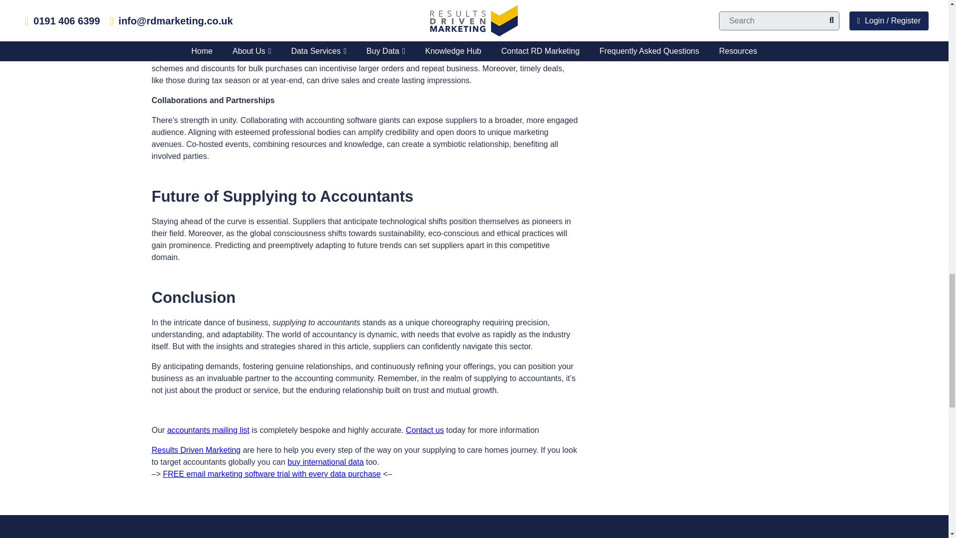 Image resolution: width=956 pixels, height=538 pixels. What do you see at coordinates (271, 474) in the screenshot?
I see `FREE email marketing software trial with every data purchase` at bounding box center [271, 474].